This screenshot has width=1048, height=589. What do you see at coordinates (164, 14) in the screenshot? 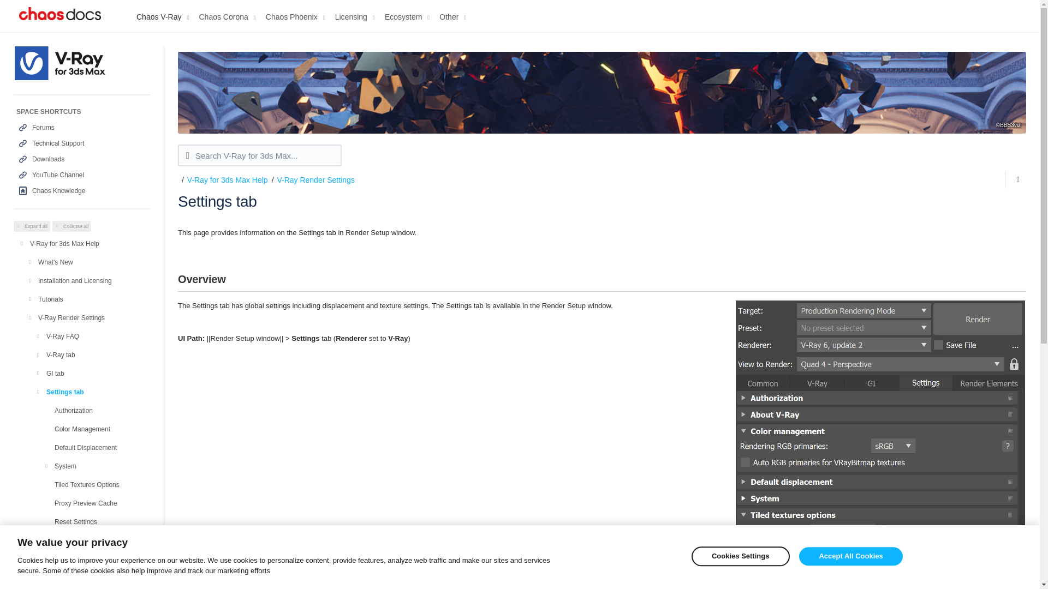
I see `Chaos V-Ray` at bounding box center [164, 14].